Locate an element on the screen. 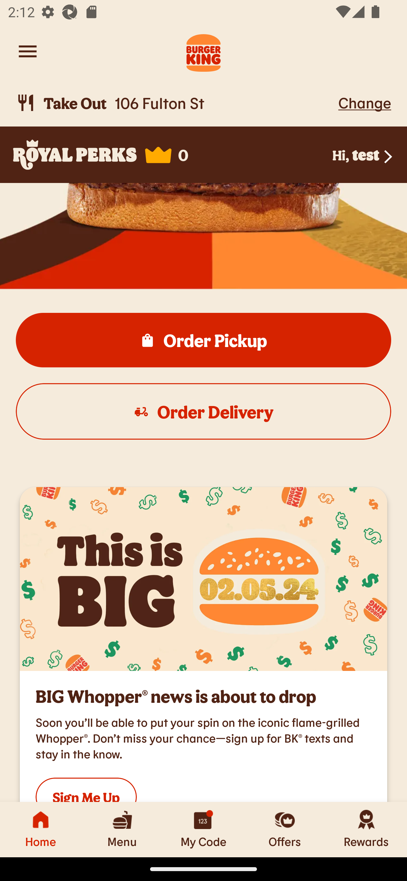 The width and height of the screenshot is (407, 881). Navigate to account menu  is located at coordinates (28, 51).